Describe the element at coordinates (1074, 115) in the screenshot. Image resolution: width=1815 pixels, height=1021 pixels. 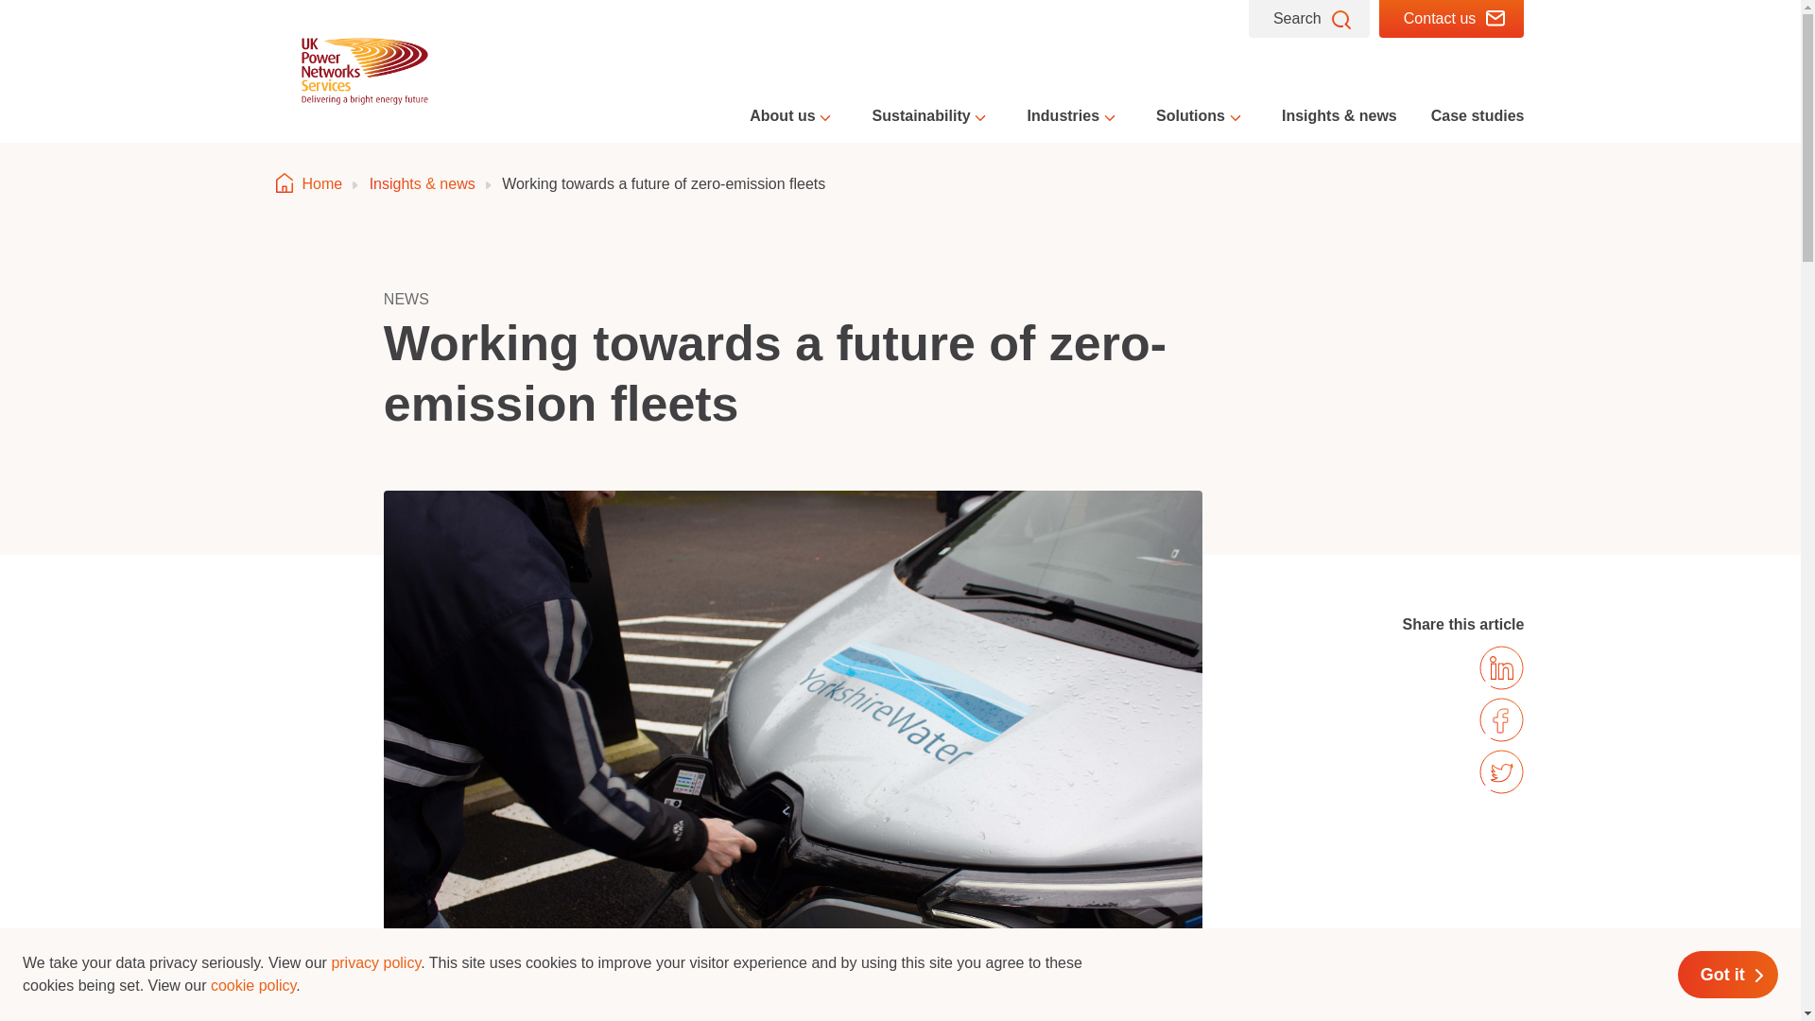
I see `Industries` at that location.